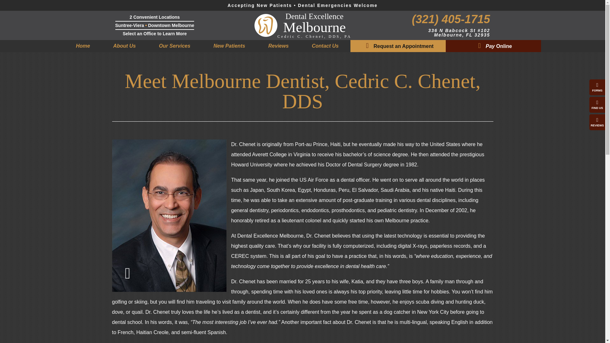 This screenshot has height=343, width=610. Describe the element at coordinates (130, 25) in the screenshot. I see `Accepting New Patients` at that location.